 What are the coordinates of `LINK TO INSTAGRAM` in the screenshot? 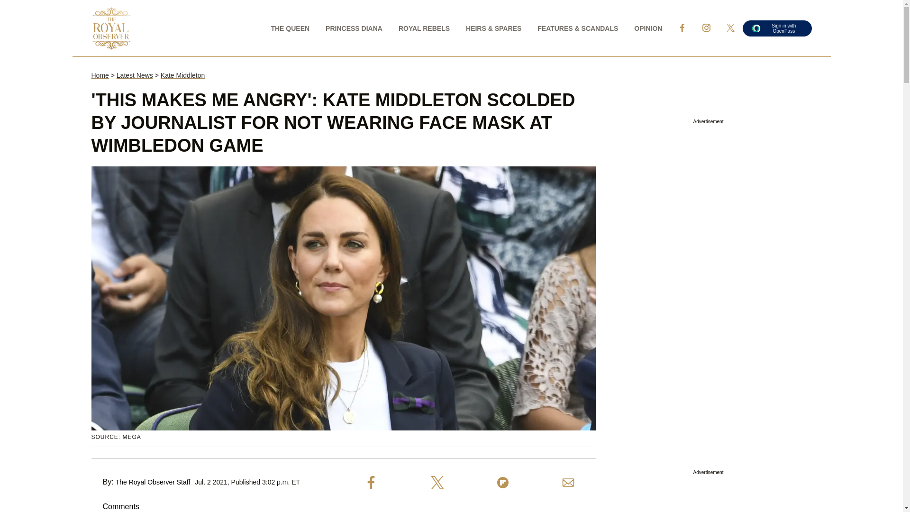 It's located at (706, 27).